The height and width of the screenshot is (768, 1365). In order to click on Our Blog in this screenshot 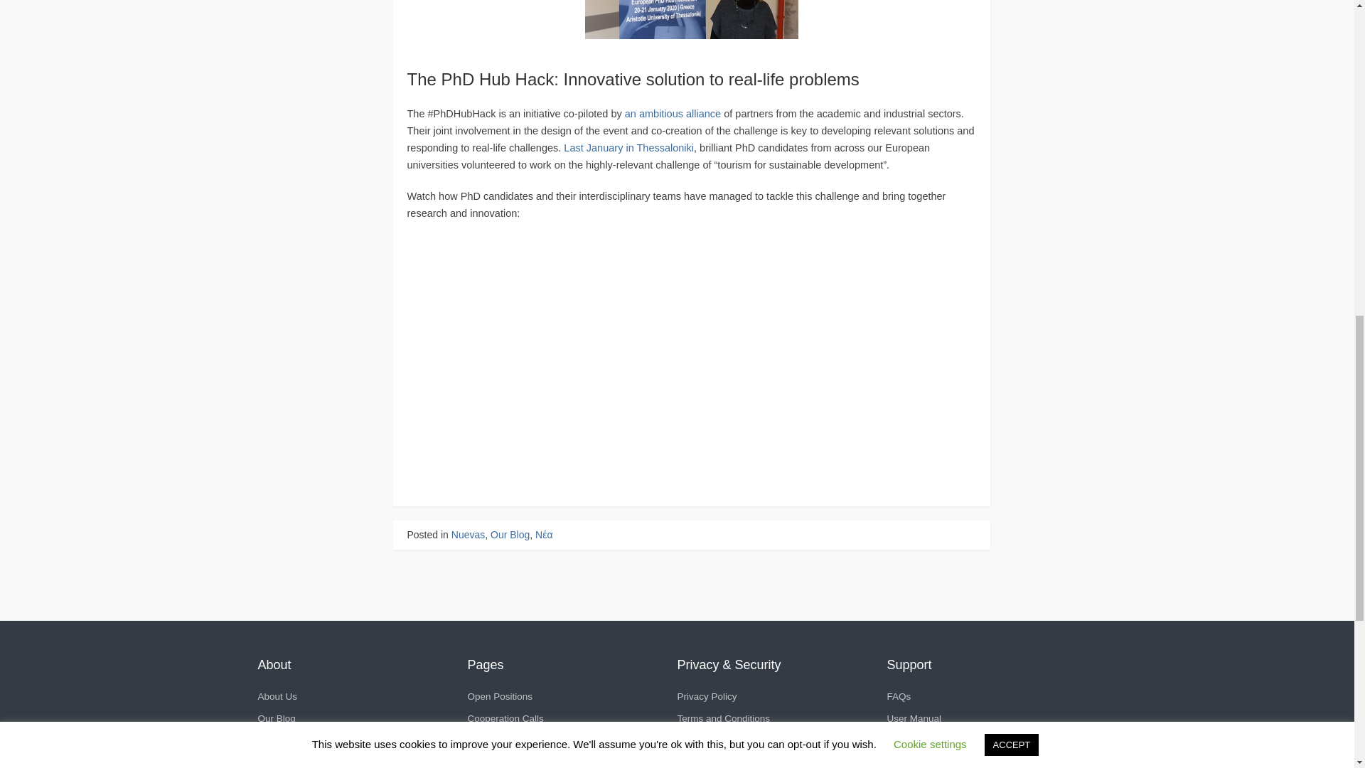, I will do `click(509, 535)`.